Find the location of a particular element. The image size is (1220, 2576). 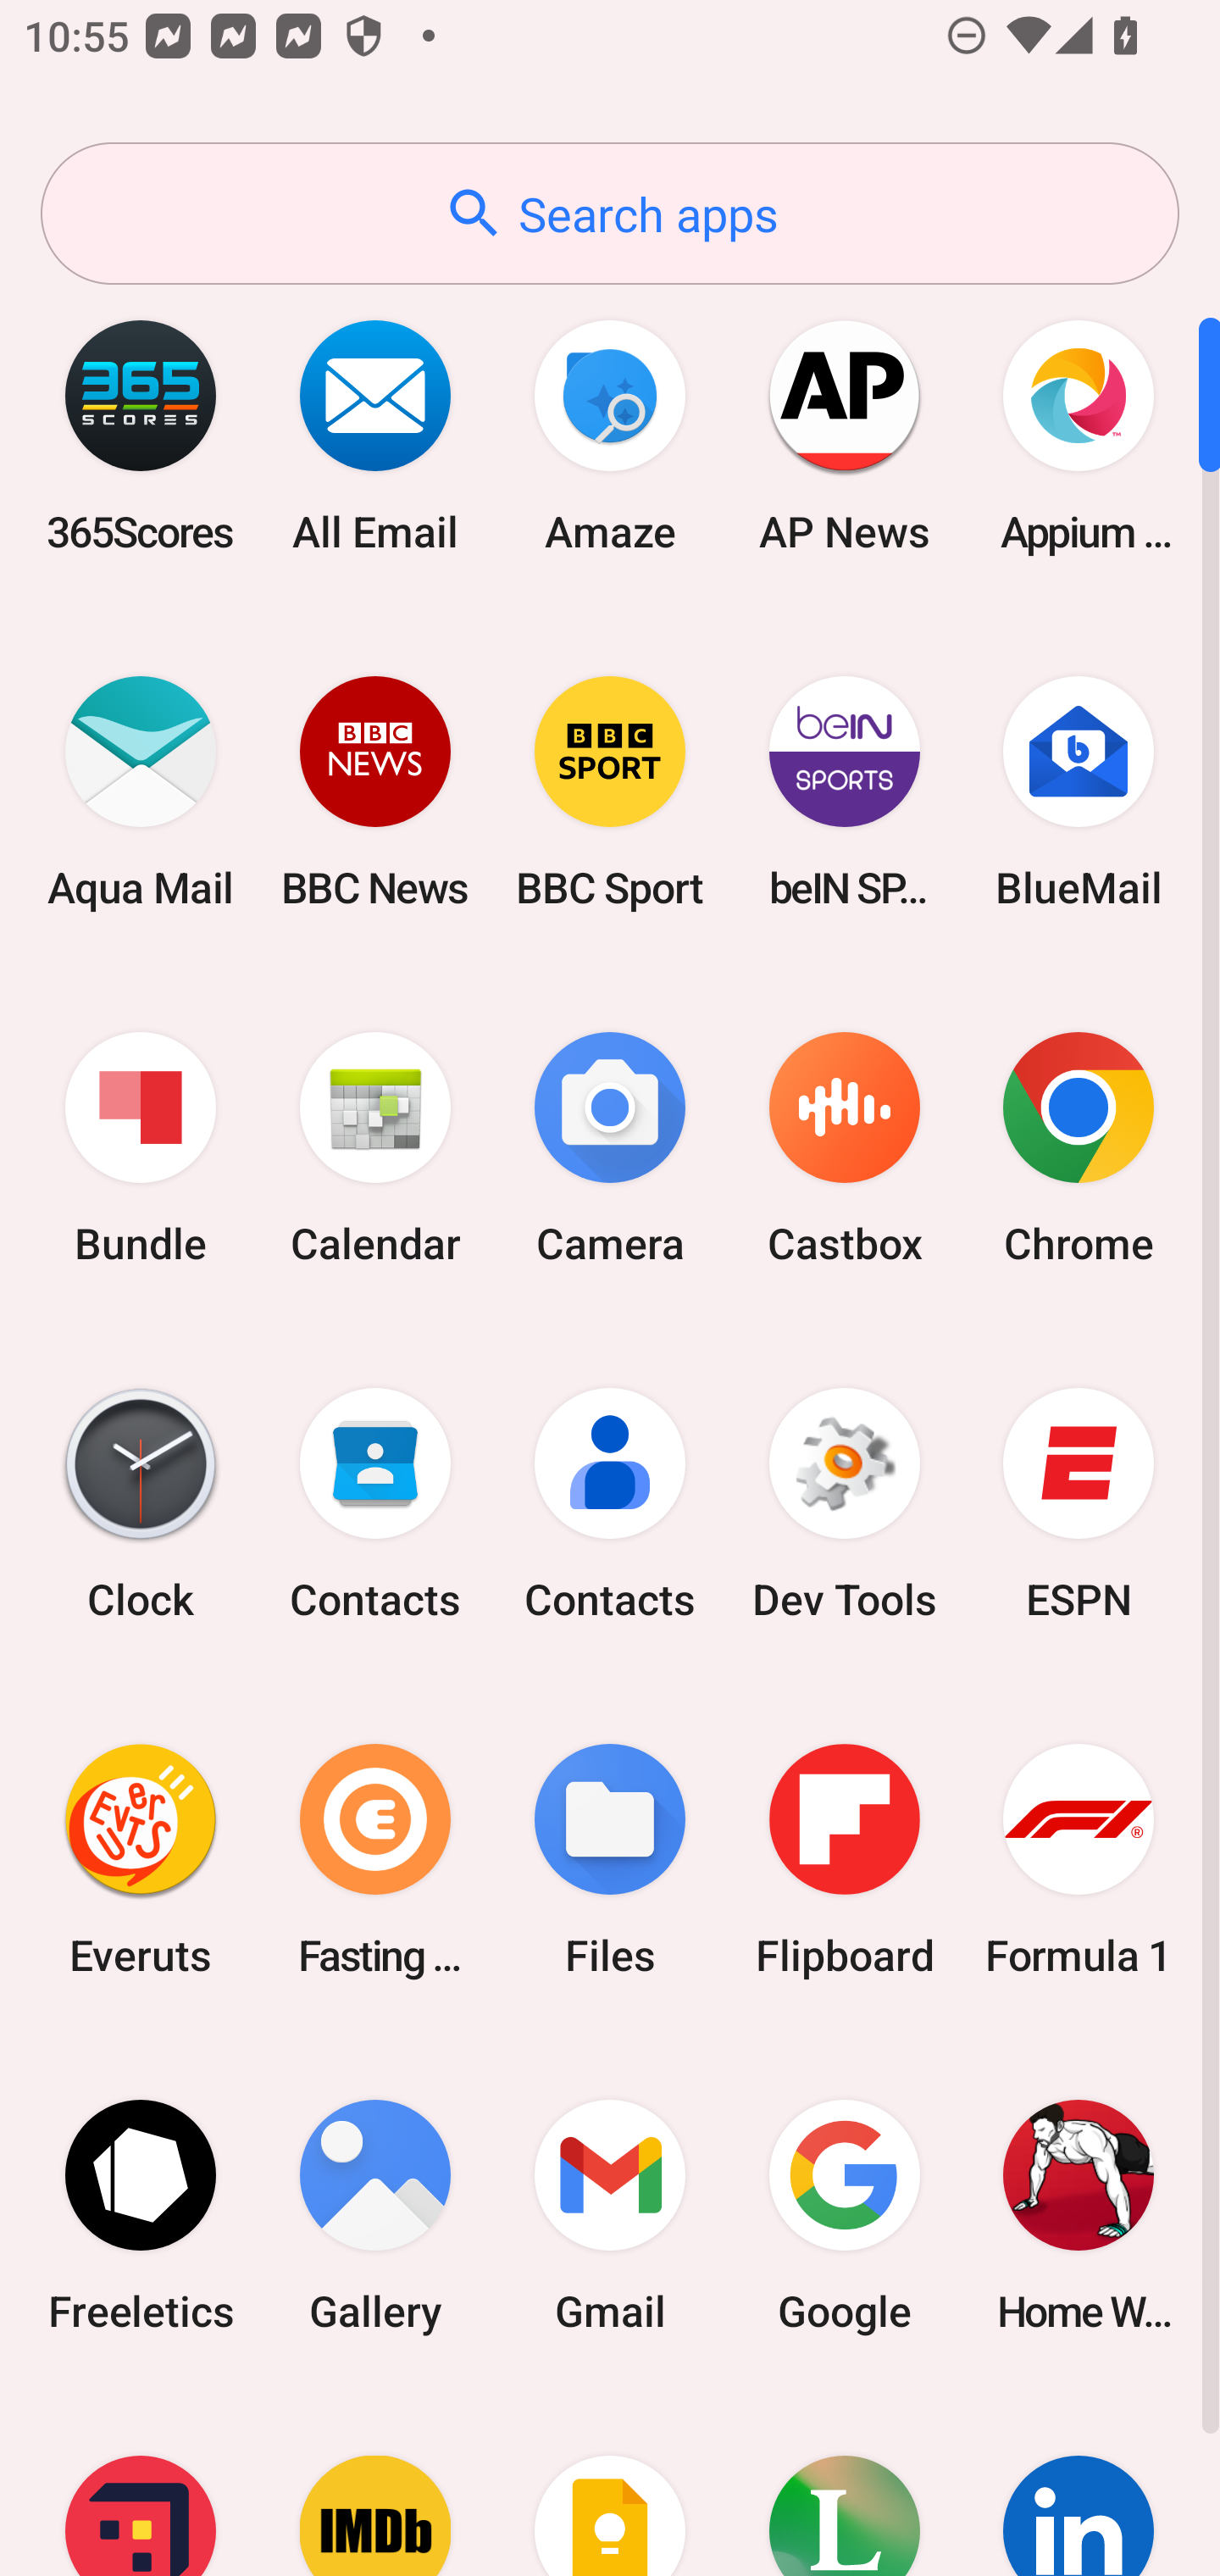

Gmail is located at coordinates (610, 2215).